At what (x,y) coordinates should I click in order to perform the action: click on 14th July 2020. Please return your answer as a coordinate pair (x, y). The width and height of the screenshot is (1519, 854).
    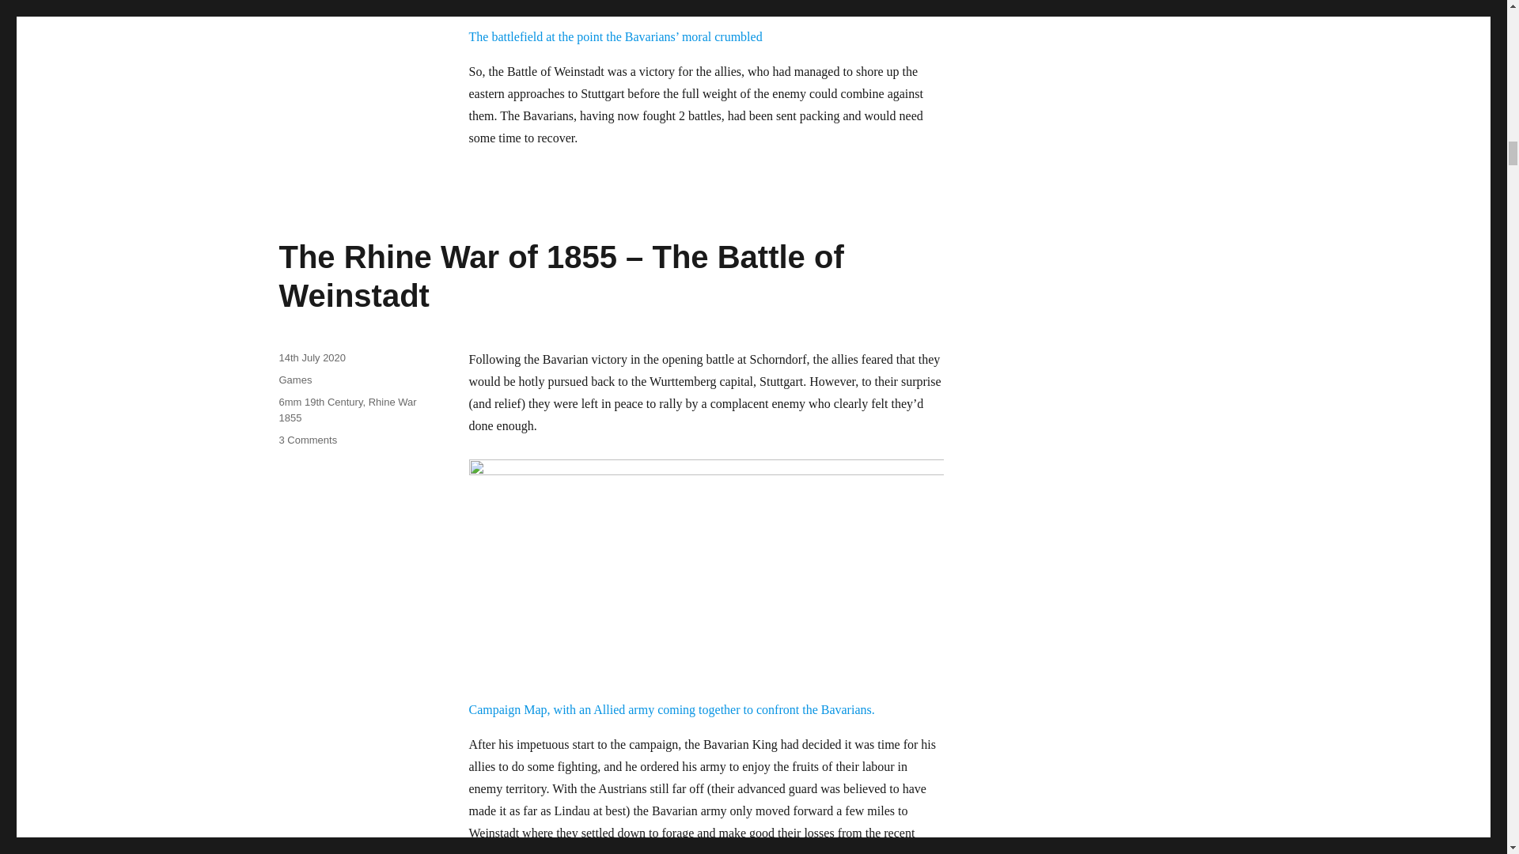
    Looking at the image, I should click on (312, 357).